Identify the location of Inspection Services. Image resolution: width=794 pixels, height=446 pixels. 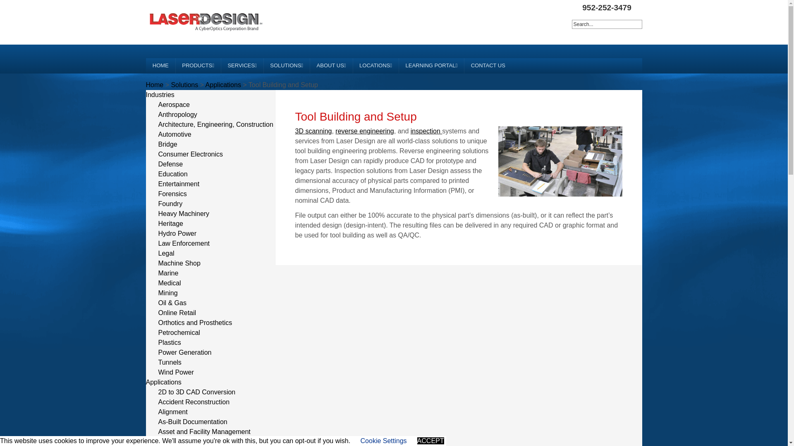
(426, 131).